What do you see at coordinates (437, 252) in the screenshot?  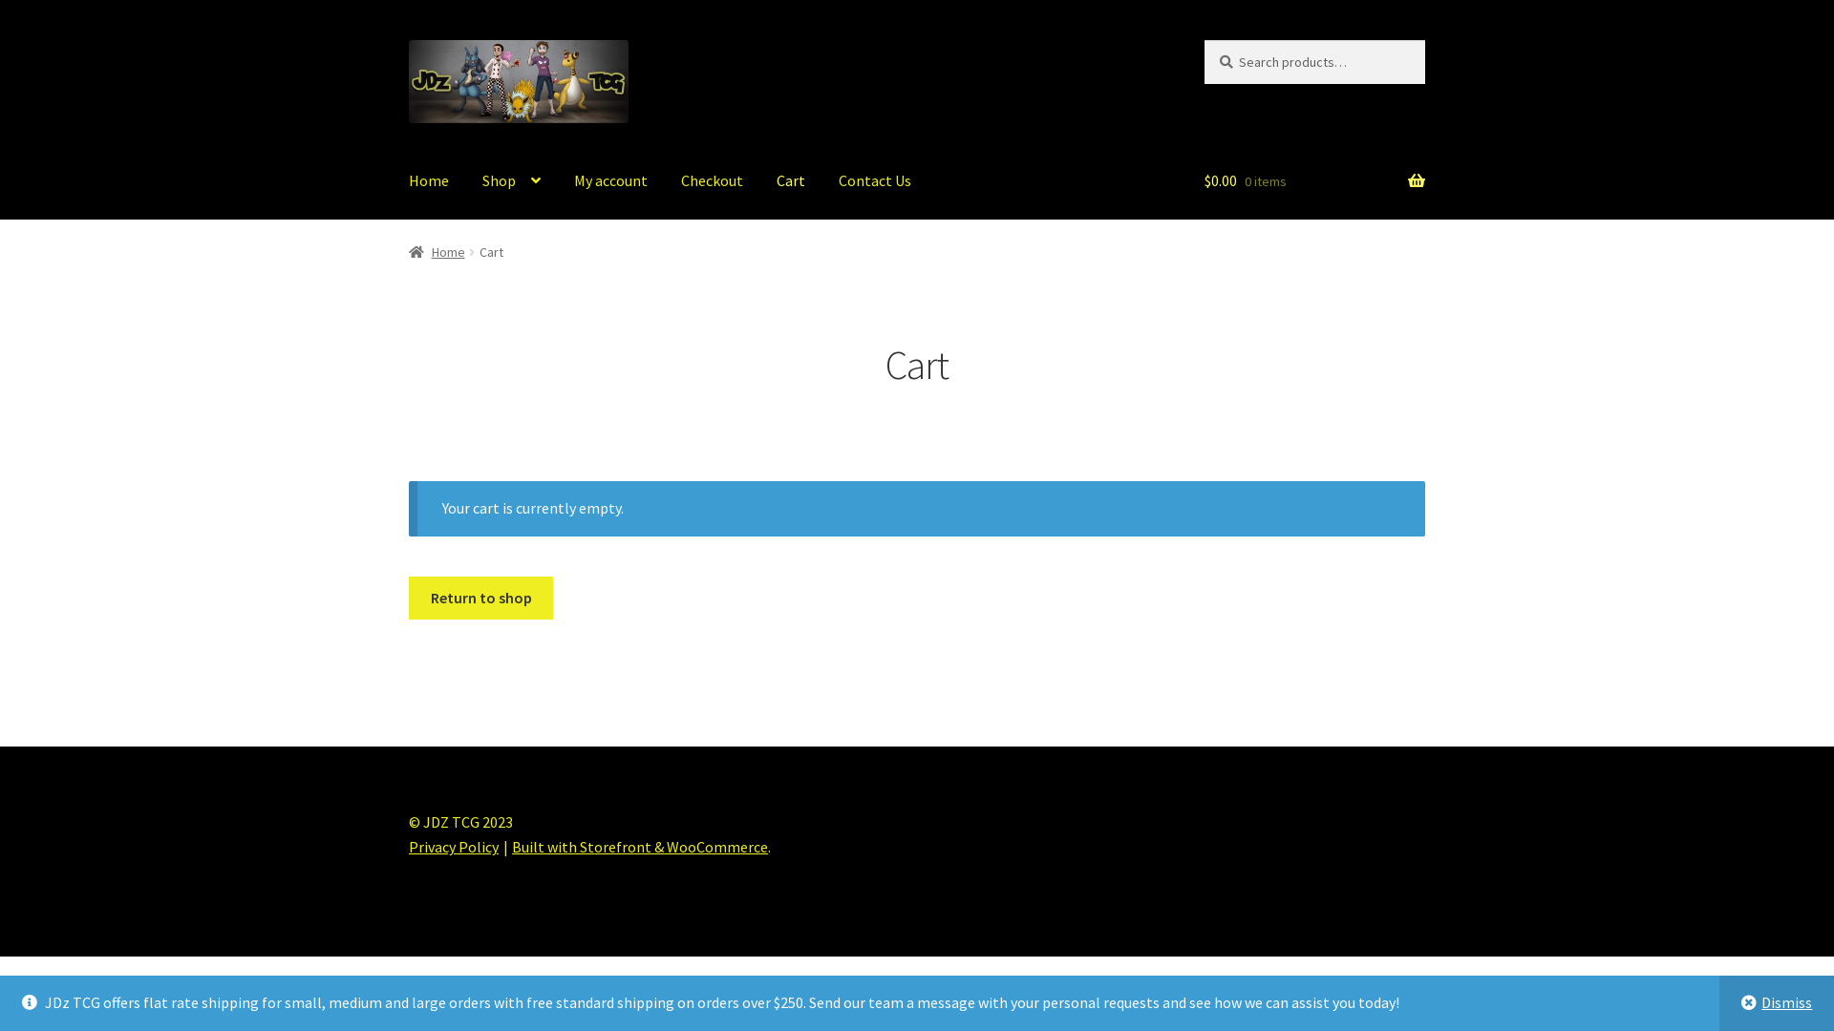 I see `Home` at bounding box center [437, 252].